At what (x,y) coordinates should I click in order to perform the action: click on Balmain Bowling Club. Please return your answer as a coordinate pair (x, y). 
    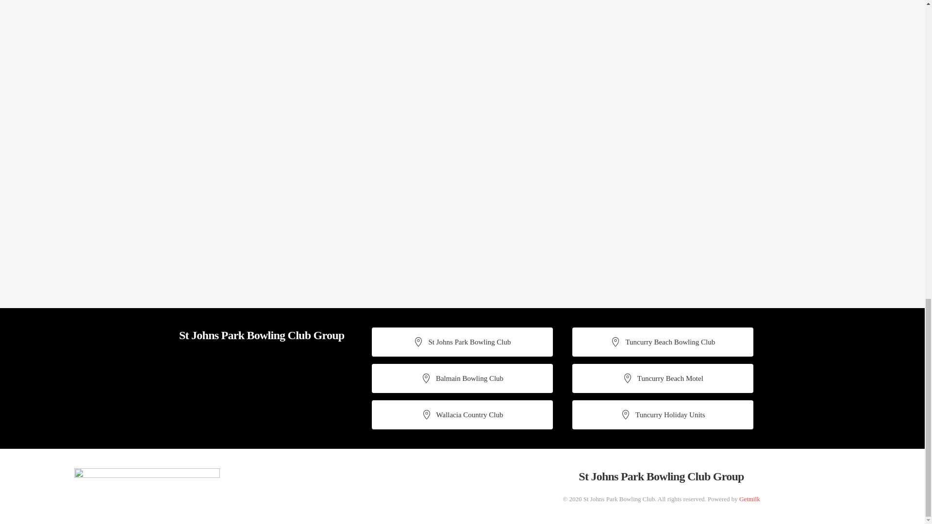
    Looking at the image, I should click on (462, 378).